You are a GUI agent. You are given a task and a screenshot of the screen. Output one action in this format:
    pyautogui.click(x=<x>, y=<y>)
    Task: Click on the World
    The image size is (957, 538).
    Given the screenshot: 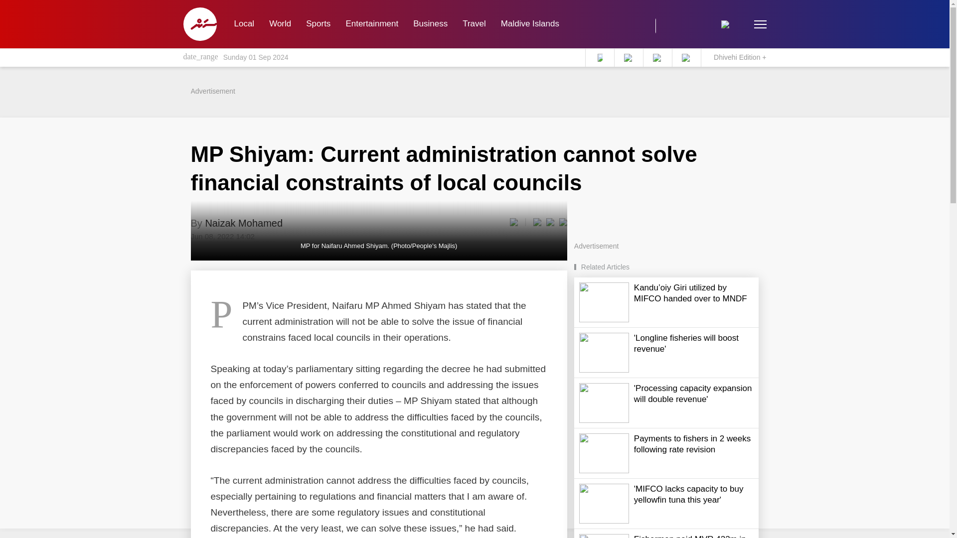 What is the action you would take?
    pyautogui.click(x=280, y=24)
    